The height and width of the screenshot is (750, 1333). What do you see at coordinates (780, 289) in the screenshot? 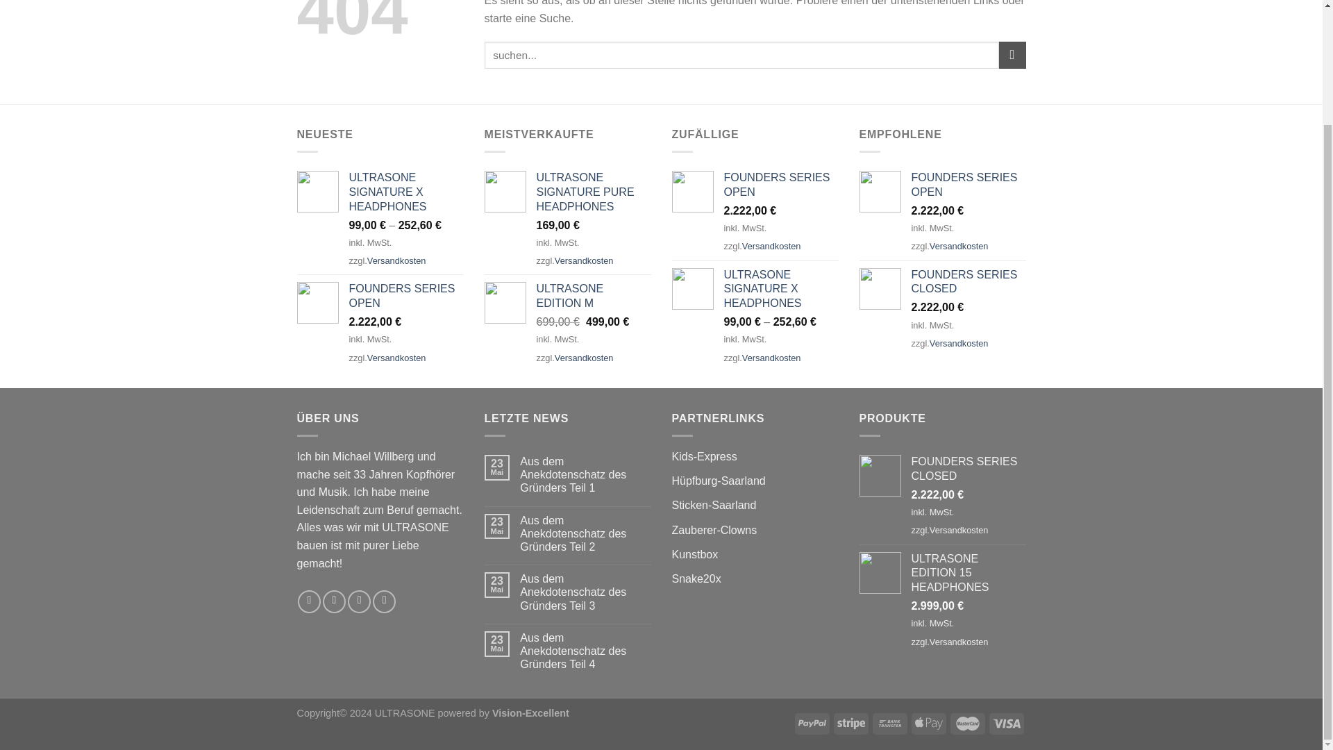
I see `ULTRASONE SIGNATURE X HEADPHONES` at bounding box center [780, 289].